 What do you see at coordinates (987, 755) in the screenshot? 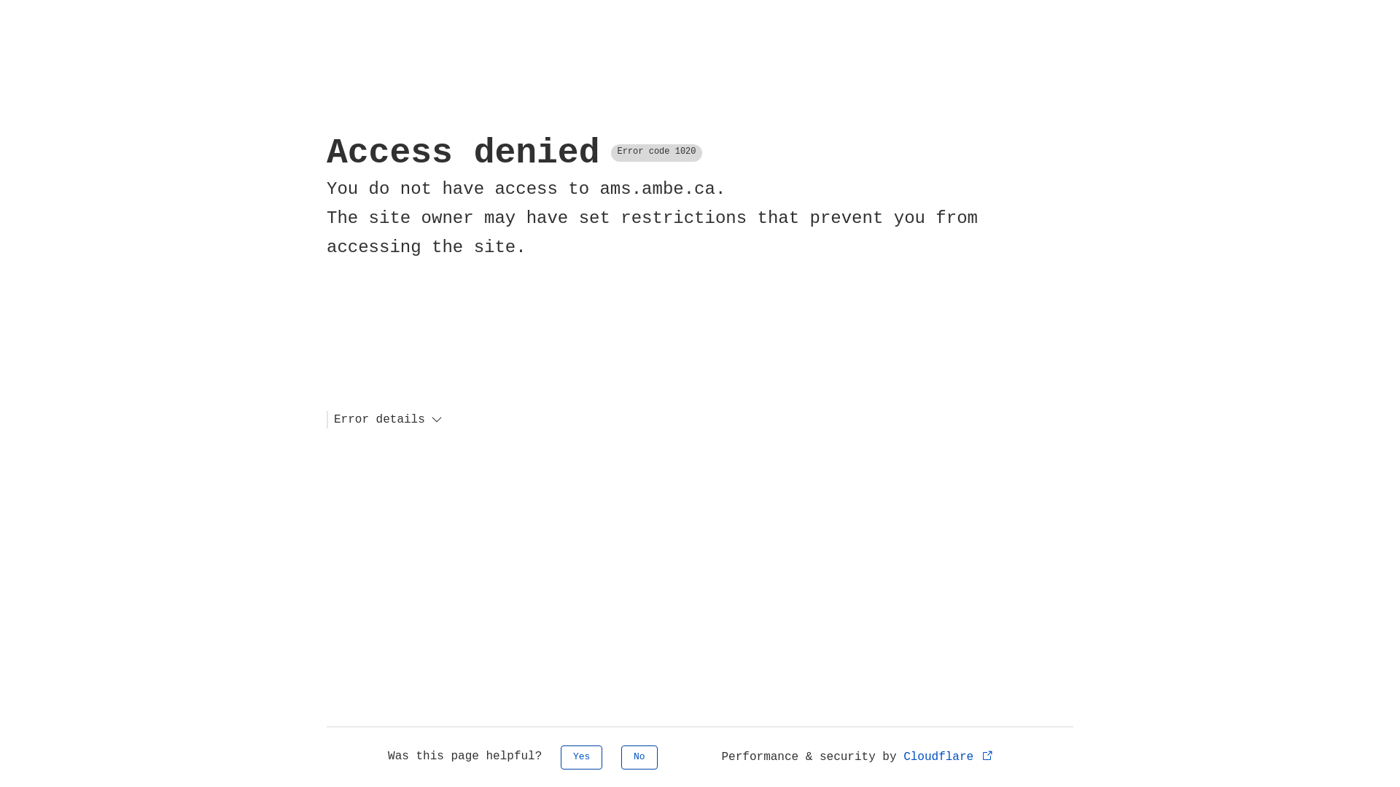
I see `Opens in new tab` at bounding box center [987, 755].